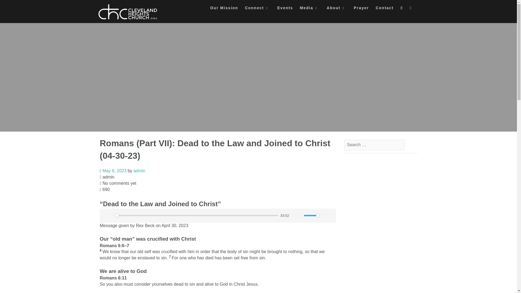  What do you see at coordinates (312, 215) in the screenshot?
I see `1` at bounding box center [312, 215].